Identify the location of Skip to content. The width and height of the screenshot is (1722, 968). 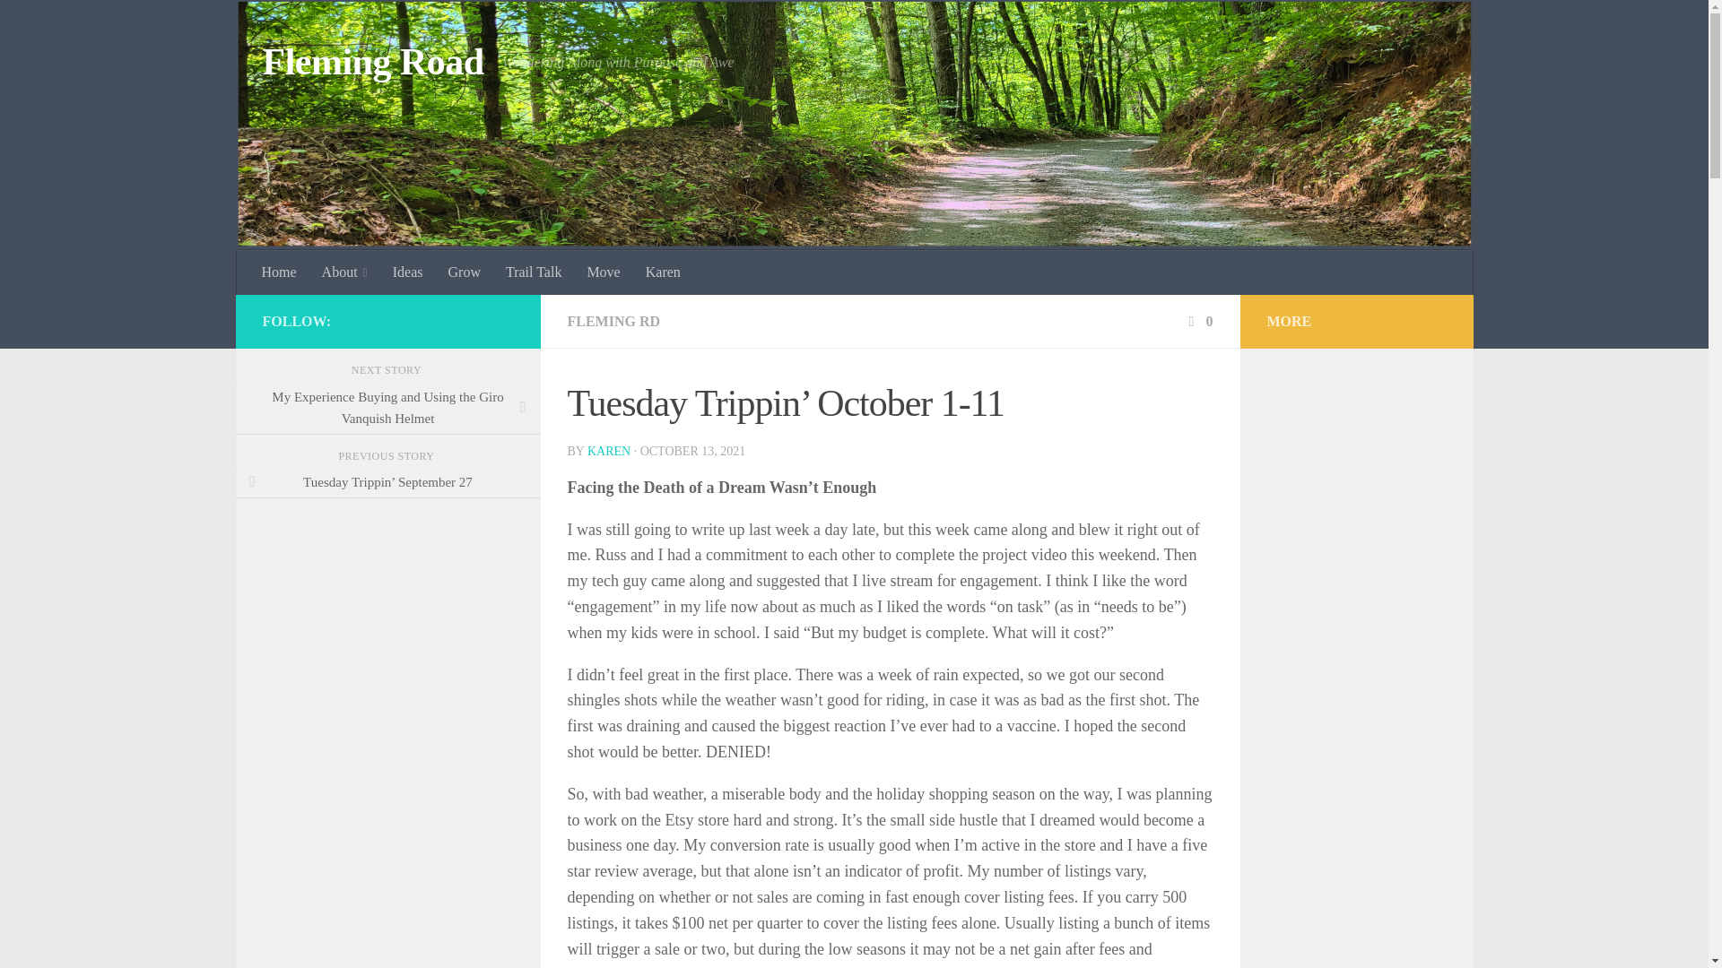
(70, 24).